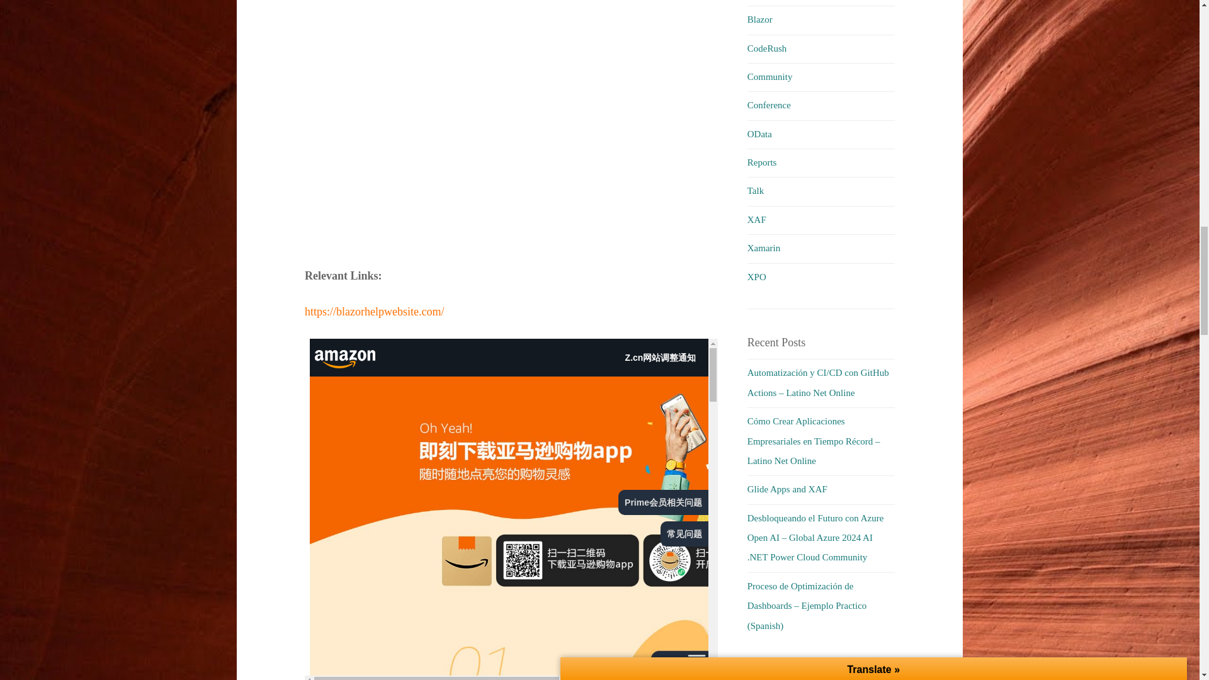  Describe the element at coordinates (759, 134) in the screenshot. I see `OData` at that location.